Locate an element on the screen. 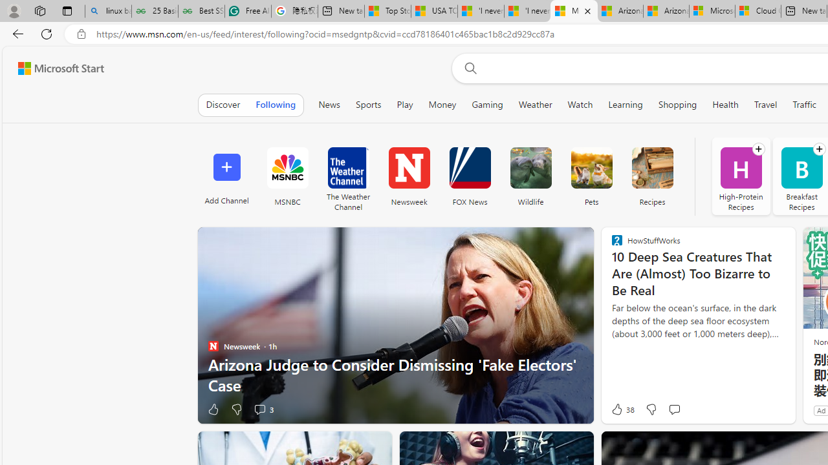  MSNBC is located at coordinates (287, 176).